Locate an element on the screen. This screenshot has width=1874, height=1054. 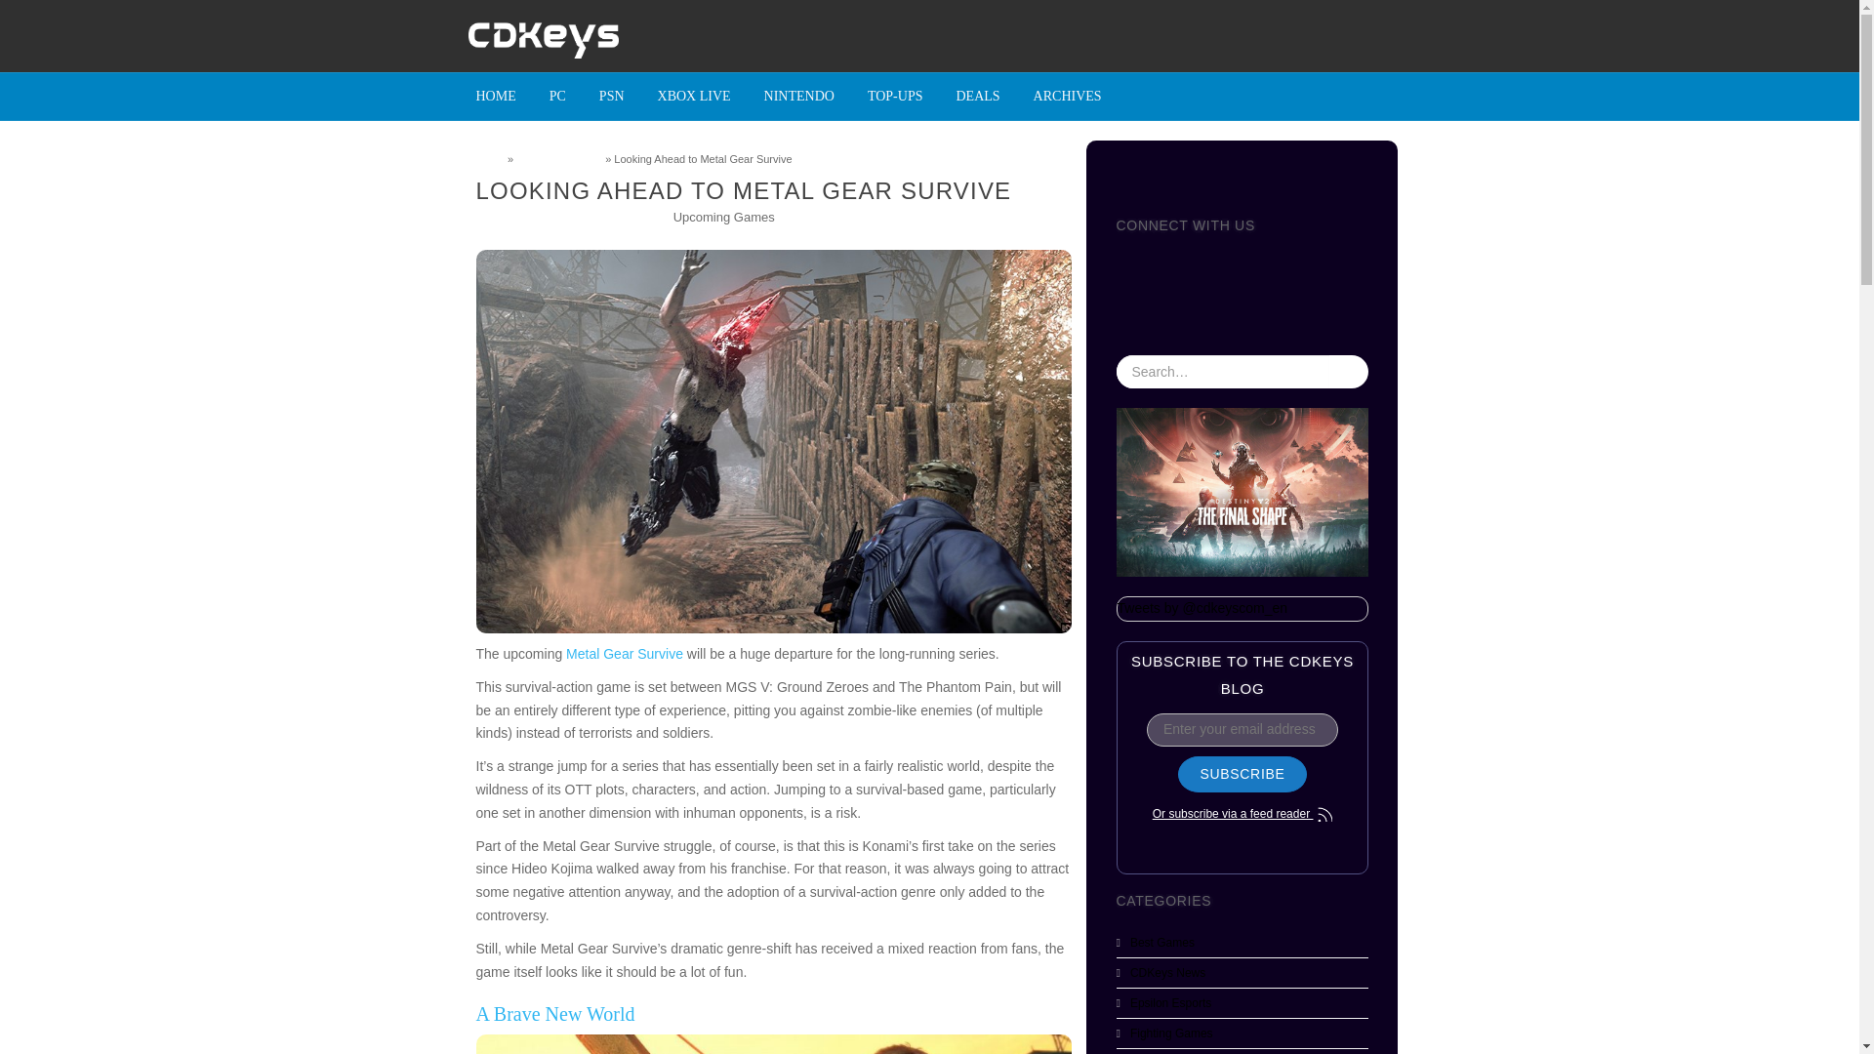
Home is located at coordinates (490, 158).